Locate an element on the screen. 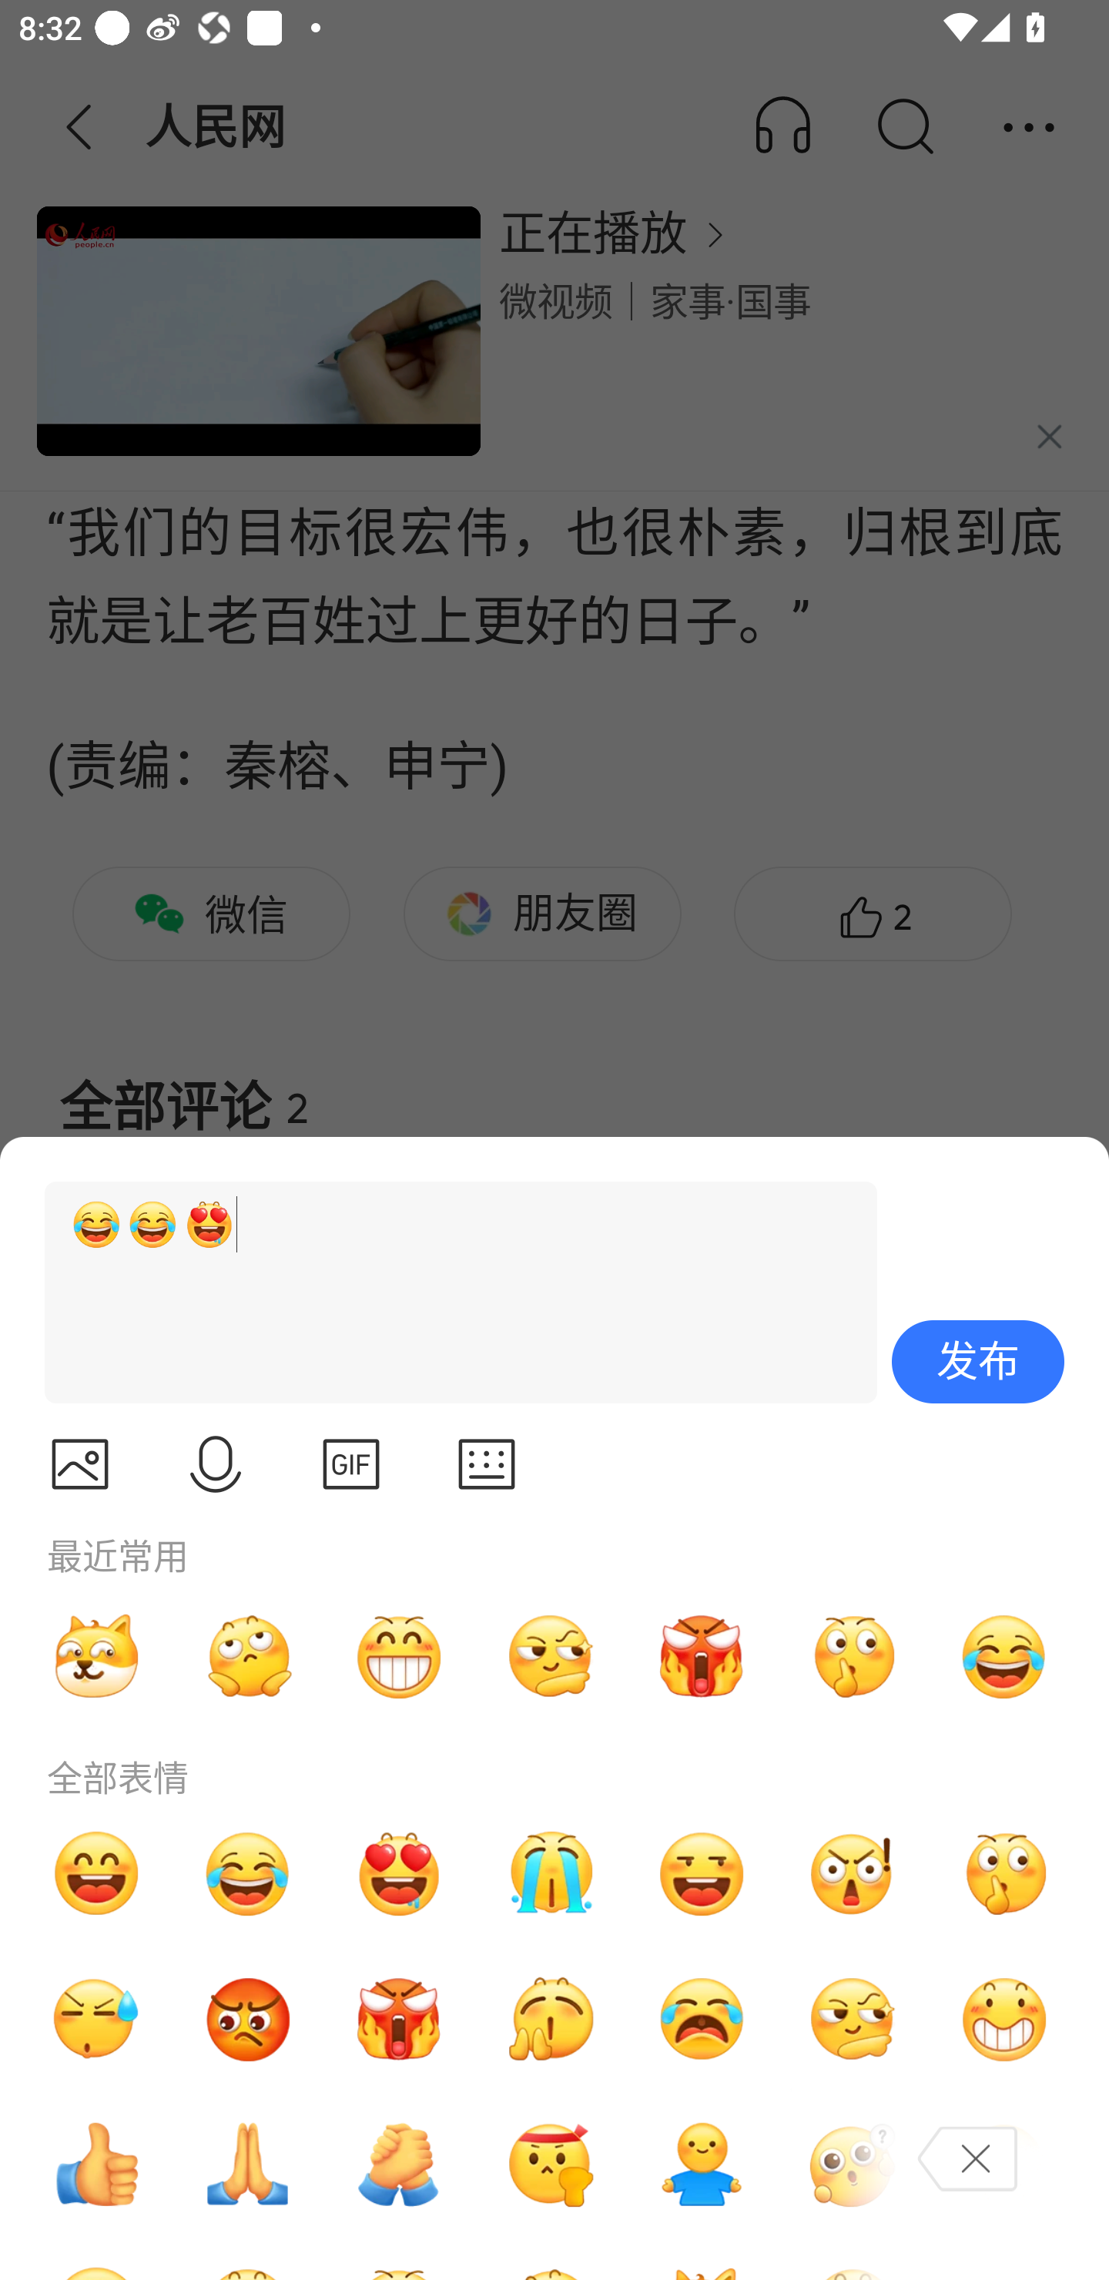 The width and height of the screenshot is (1109, 2280). 嘘 is located at coordinates (853, 1656).